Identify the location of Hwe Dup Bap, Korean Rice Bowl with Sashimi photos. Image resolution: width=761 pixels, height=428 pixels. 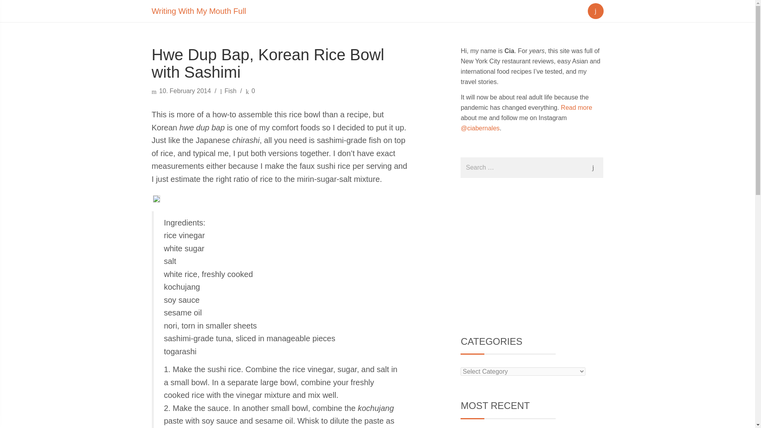
(156, 198).